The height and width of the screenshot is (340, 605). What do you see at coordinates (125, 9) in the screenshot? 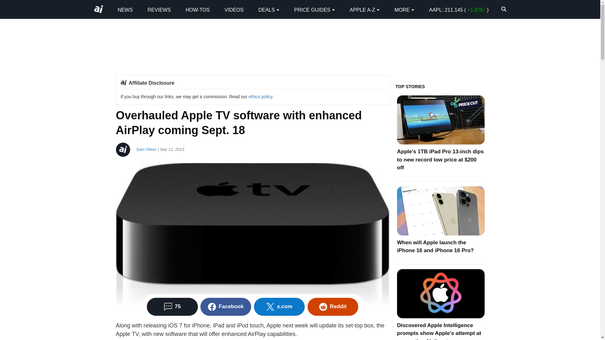
I see `News` at bounding box center [125, 9].